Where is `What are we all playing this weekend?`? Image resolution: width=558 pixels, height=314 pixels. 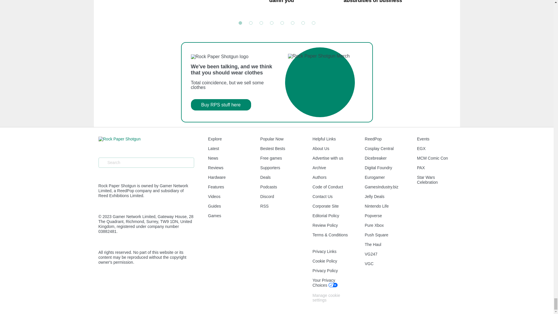
What are we all playing this weekend? is located at coordinates (230, 7).